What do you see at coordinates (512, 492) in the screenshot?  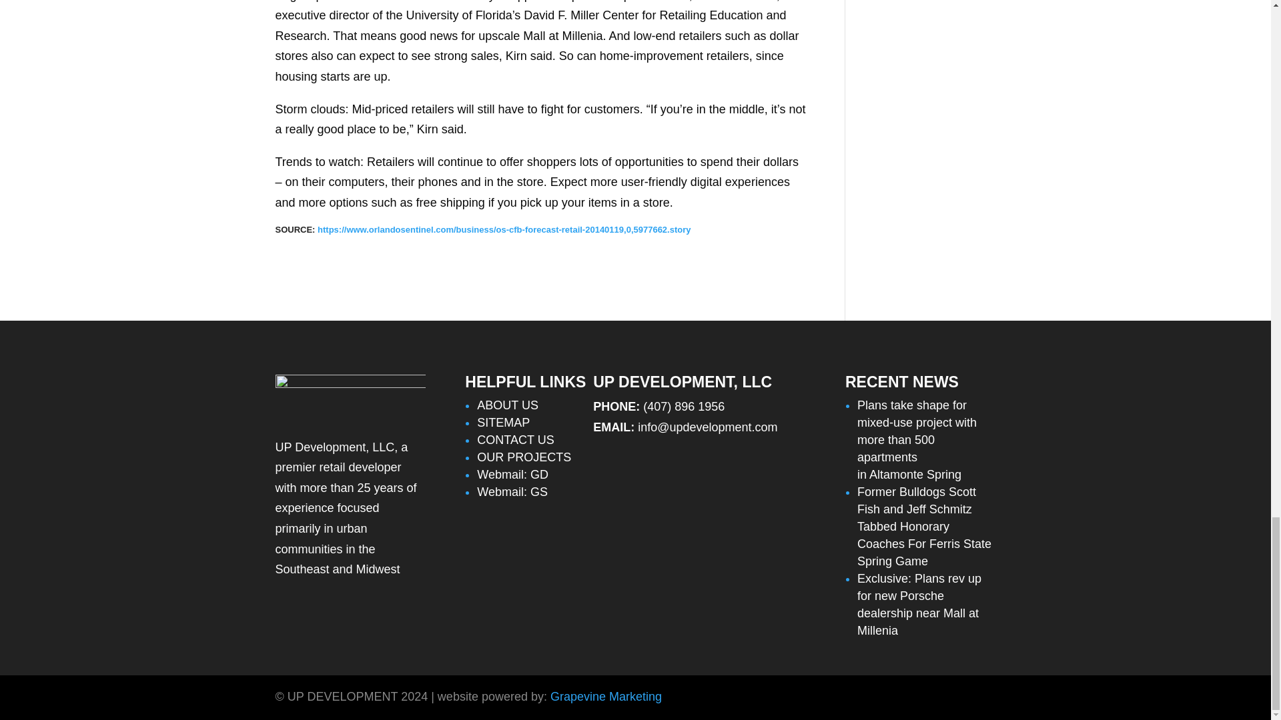 I see `Webmail: GS` at bounding box center [512, 492].